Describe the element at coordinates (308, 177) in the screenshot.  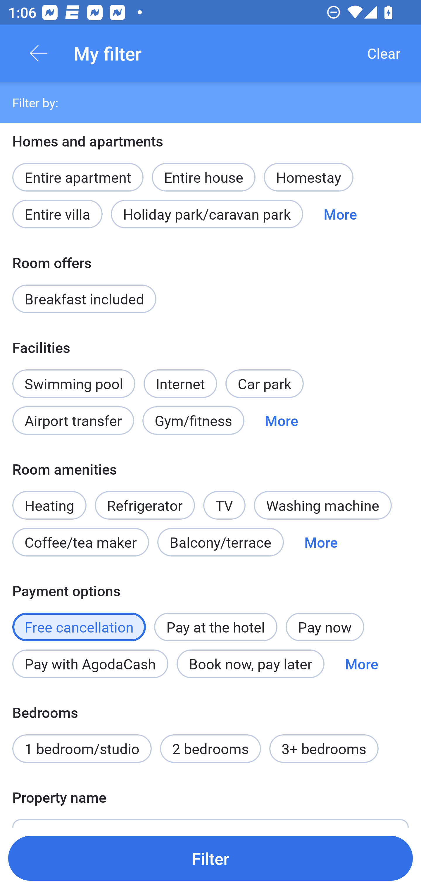
I see `Homestay` at that location.